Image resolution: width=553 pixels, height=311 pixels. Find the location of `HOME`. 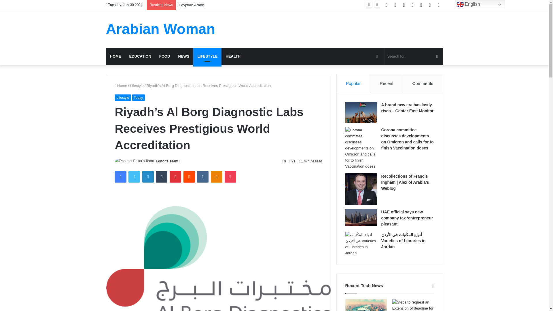

HOME is located at coordinates (116, 56).